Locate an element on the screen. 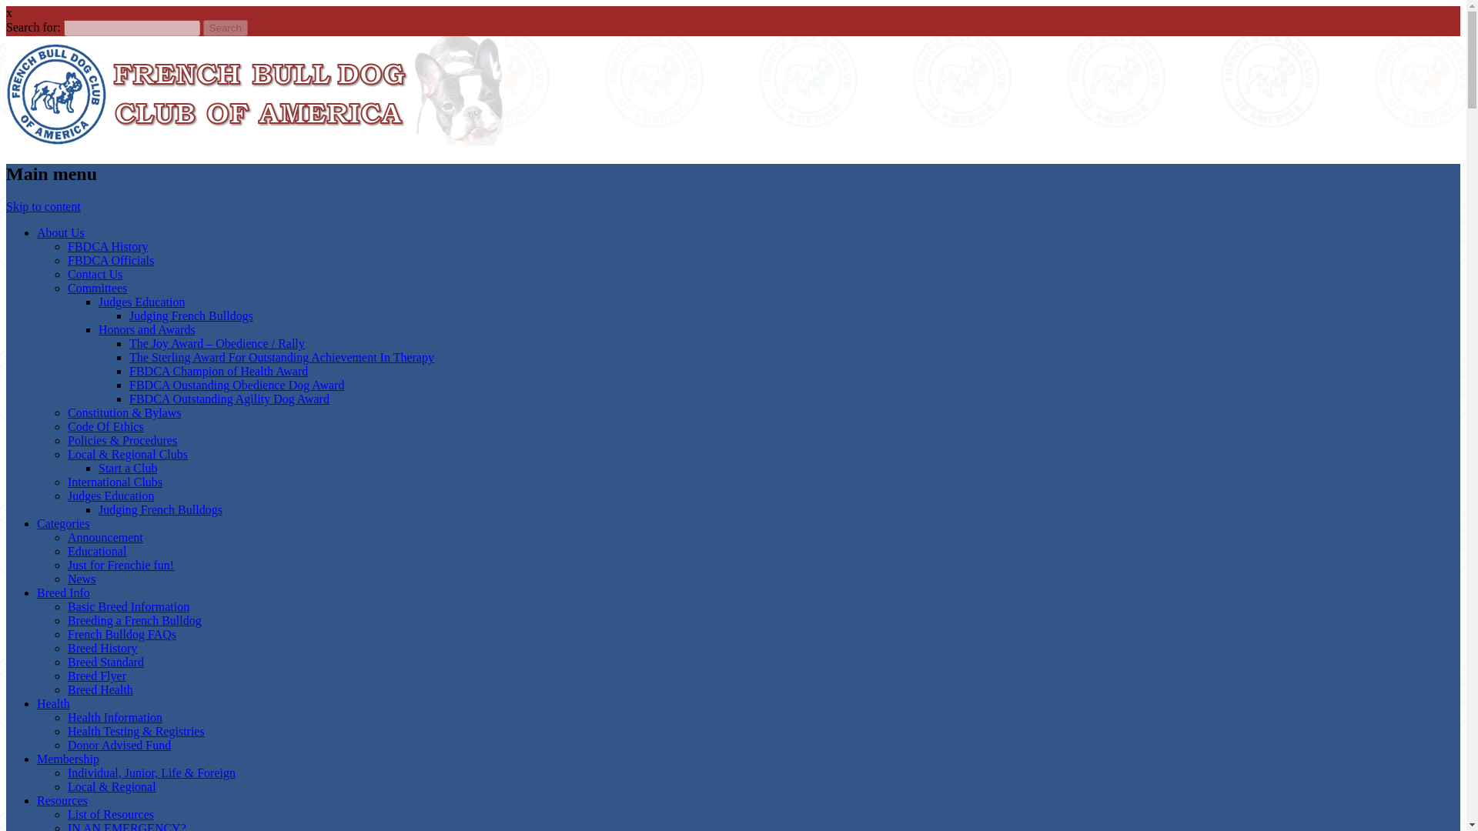 The height and width of the screenshot is (831, 1478). About Us is located at coordinates (60, 232).